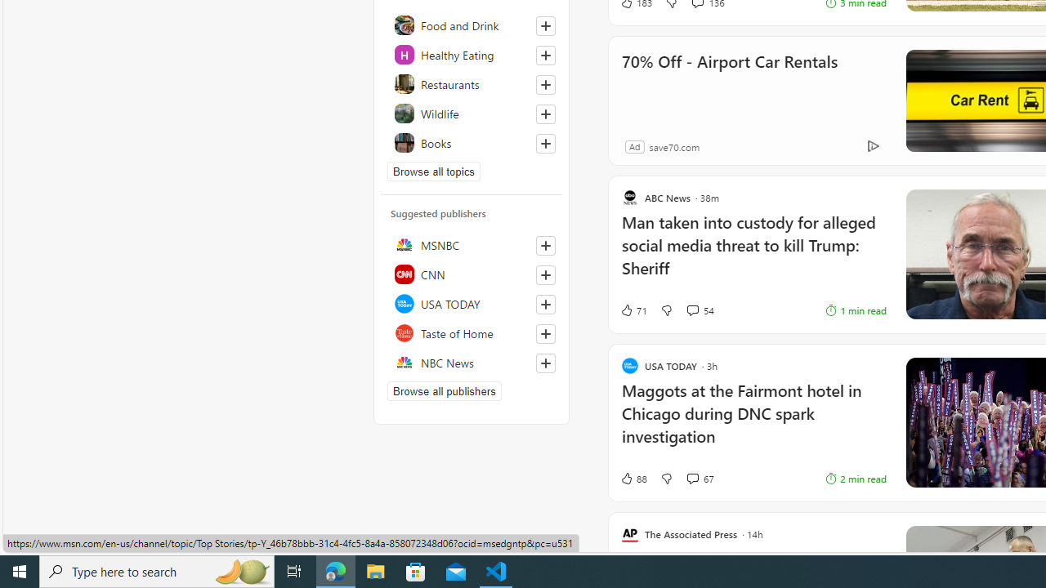  I want to click on Taste of Home, so click(472, 332).